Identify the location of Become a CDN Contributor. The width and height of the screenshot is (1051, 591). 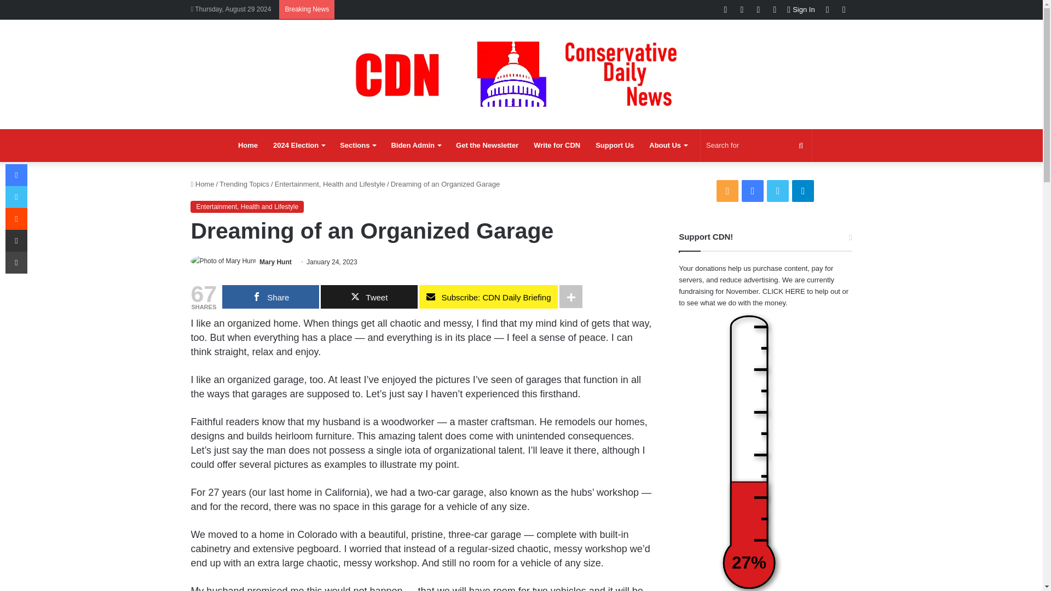
(557, 146).